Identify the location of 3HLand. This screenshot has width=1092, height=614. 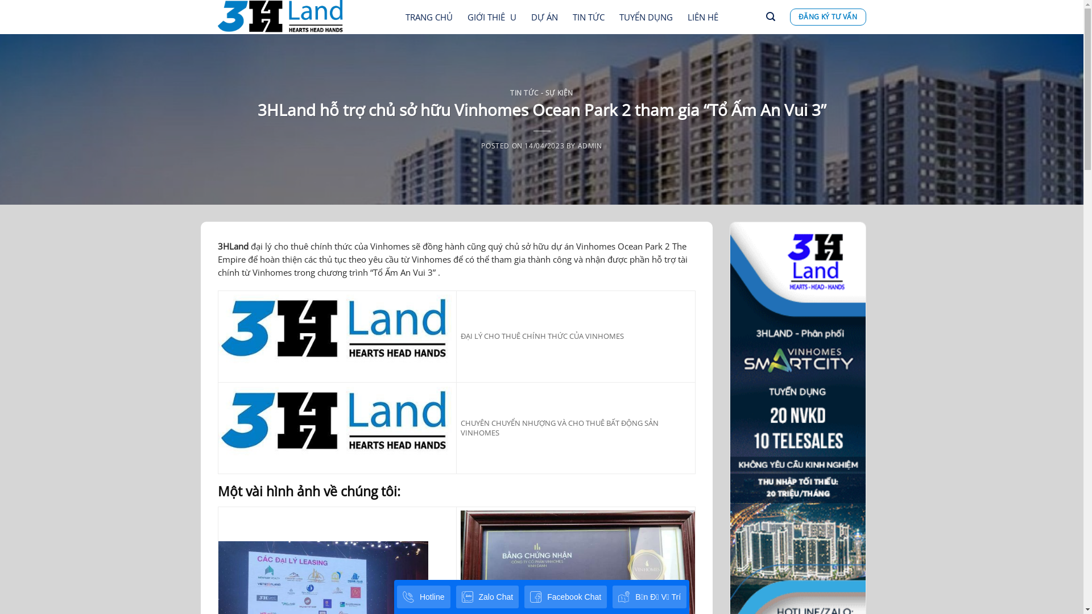
(233, 246).